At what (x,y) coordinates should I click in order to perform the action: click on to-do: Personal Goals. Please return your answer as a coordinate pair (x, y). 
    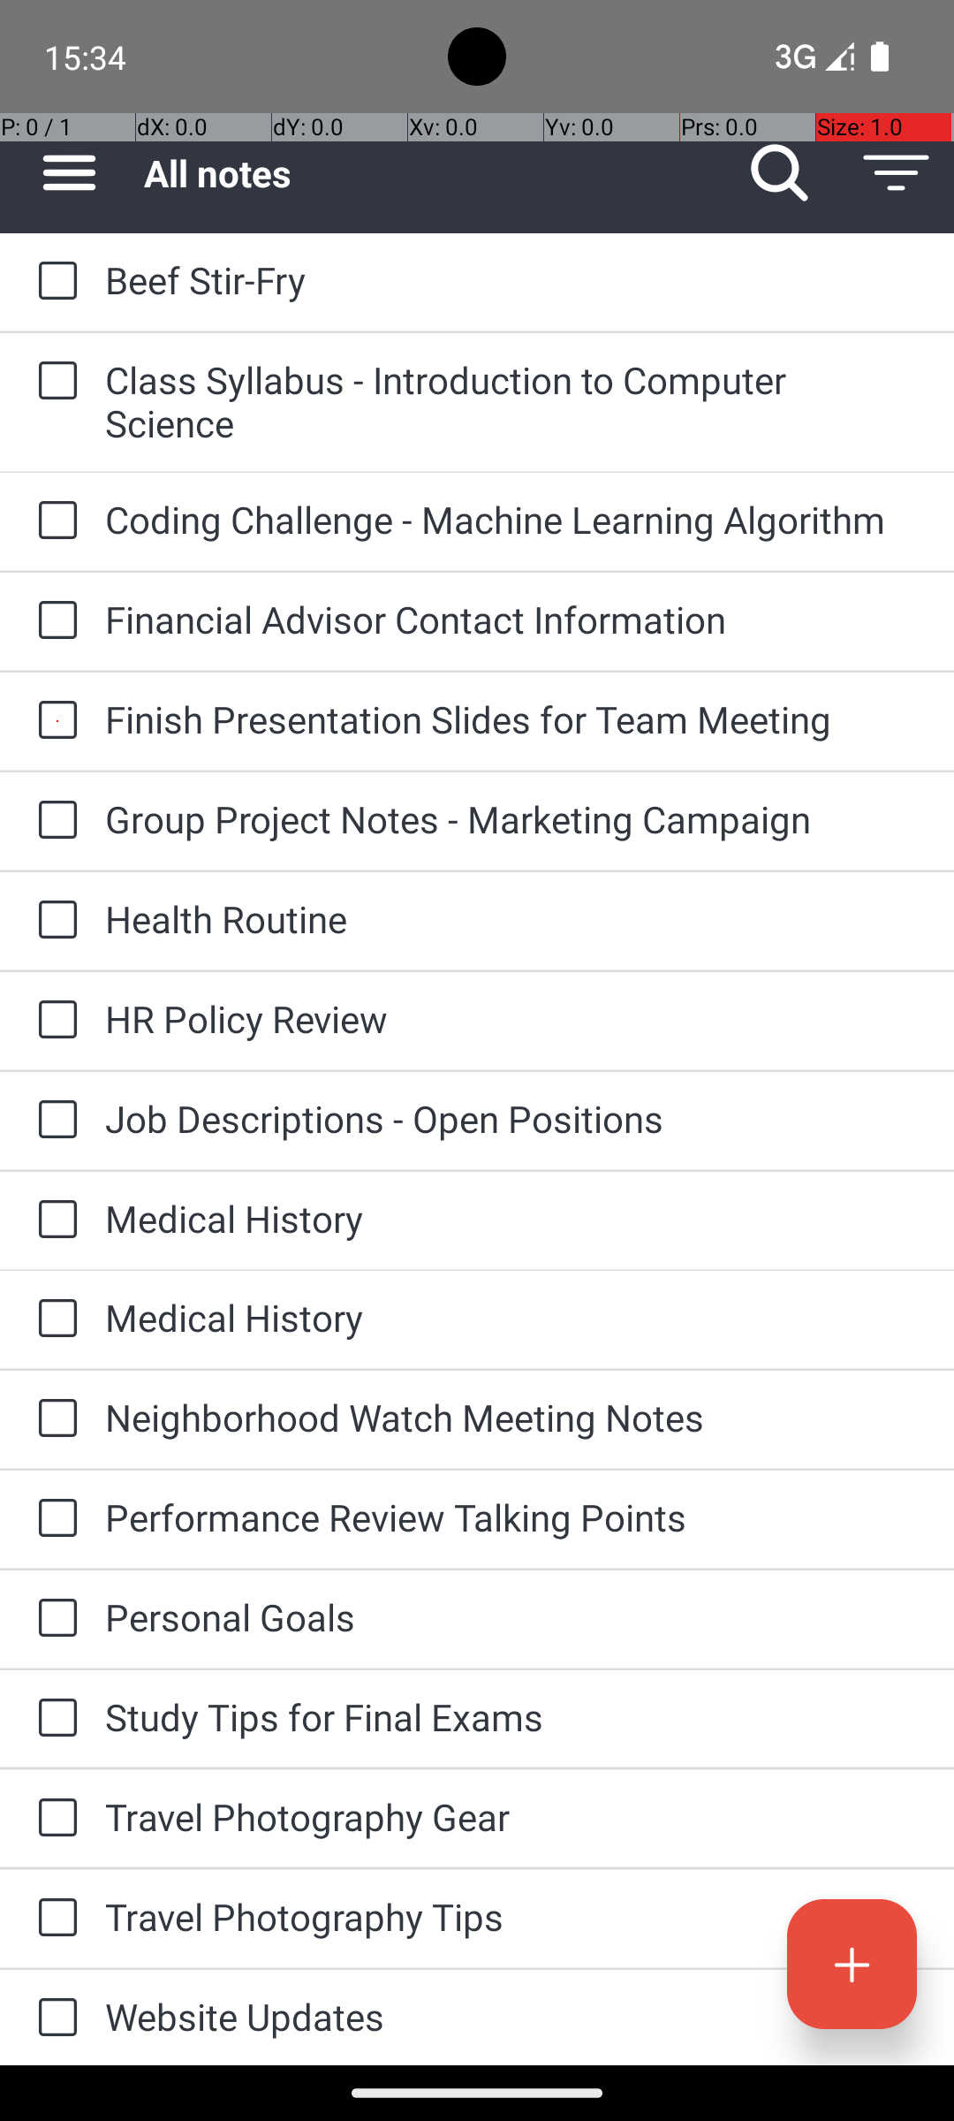
    Looking at the image, I should click on (53, 1619).